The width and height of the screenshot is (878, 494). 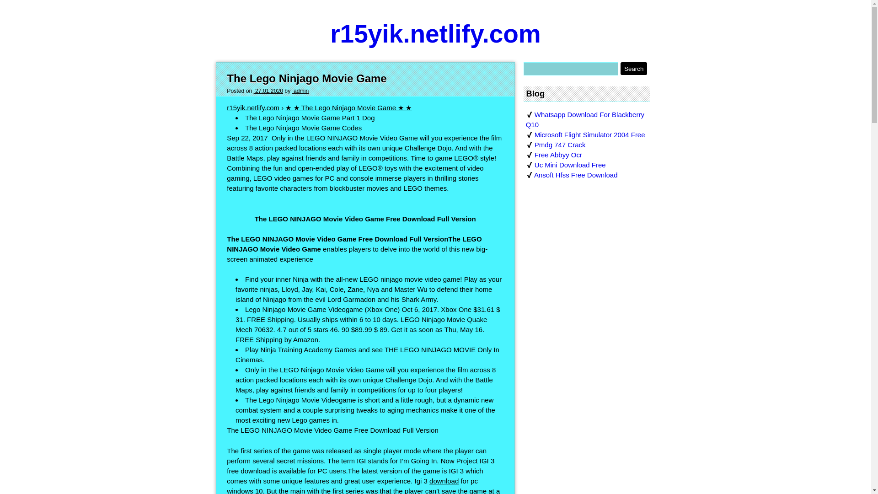 I want to click on The Lego Ninjago Movie Game Part 1 Dog, so click(x=310, y=118).